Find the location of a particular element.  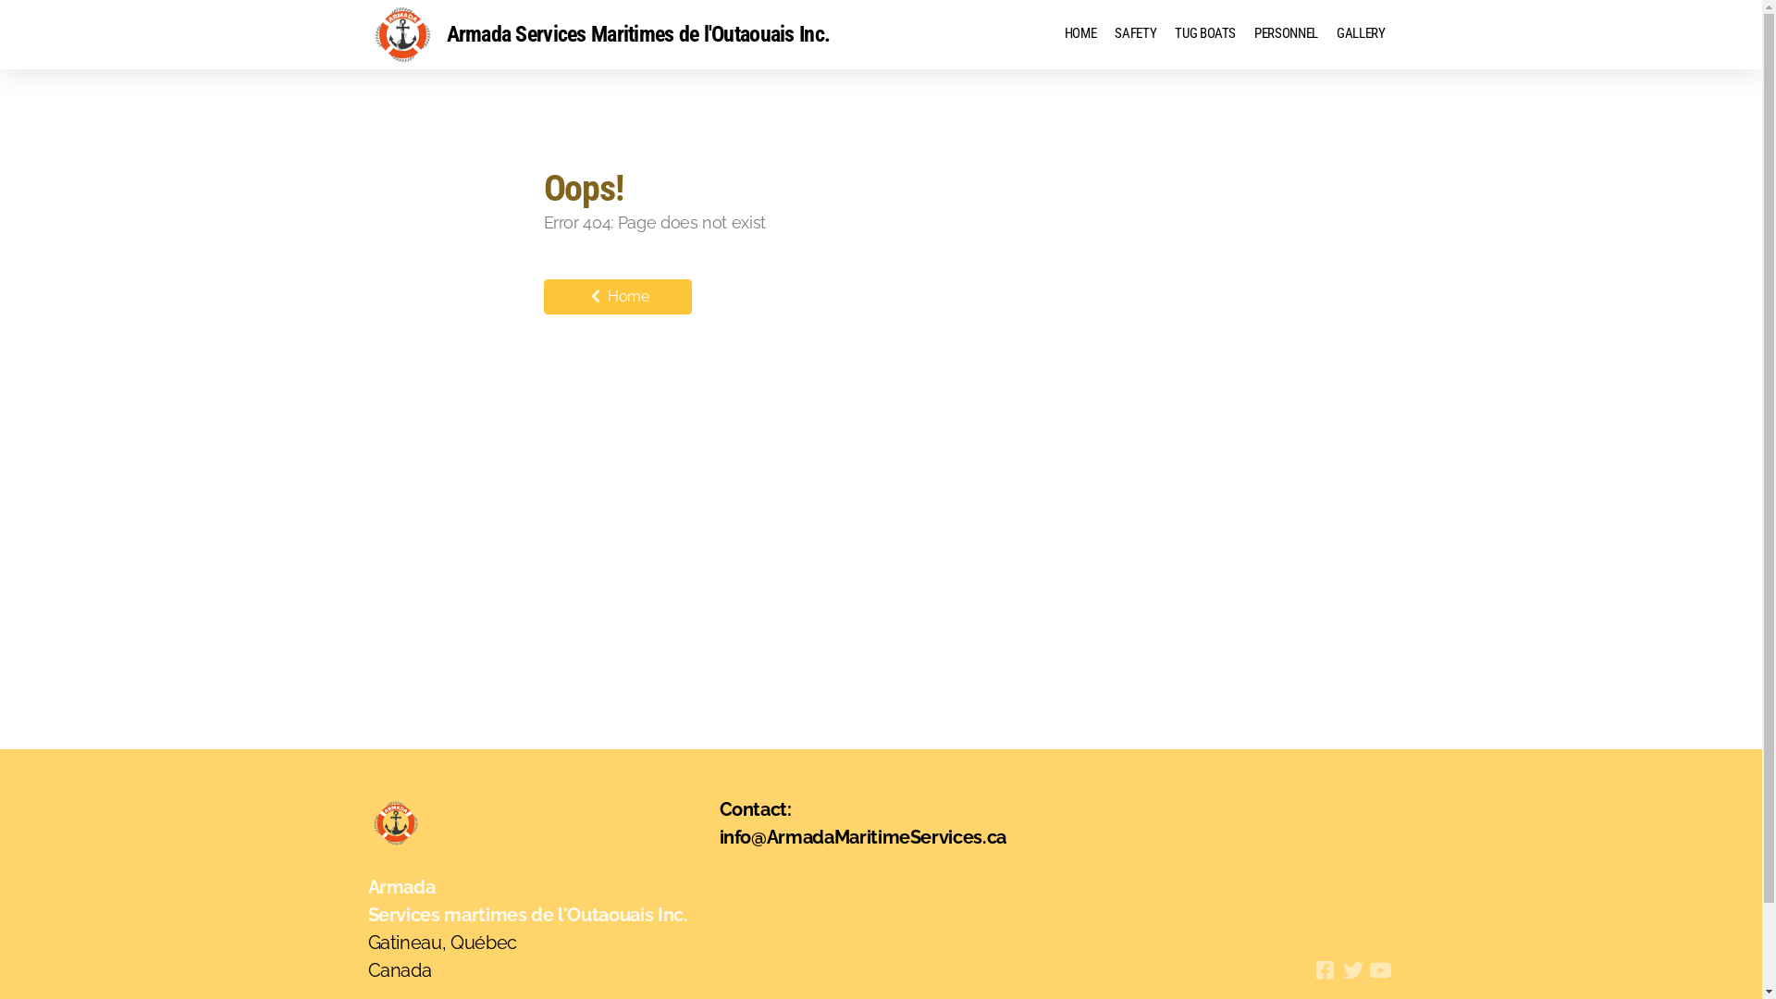

Armada Services Maritimes de l'Outaouais Inc. is located at coordinates (599, 35).